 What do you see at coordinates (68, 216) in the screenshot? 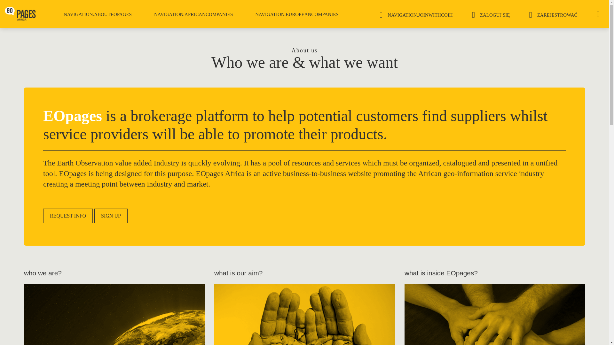
I see `REQUEST INFO` at bounding box center [68, 216].